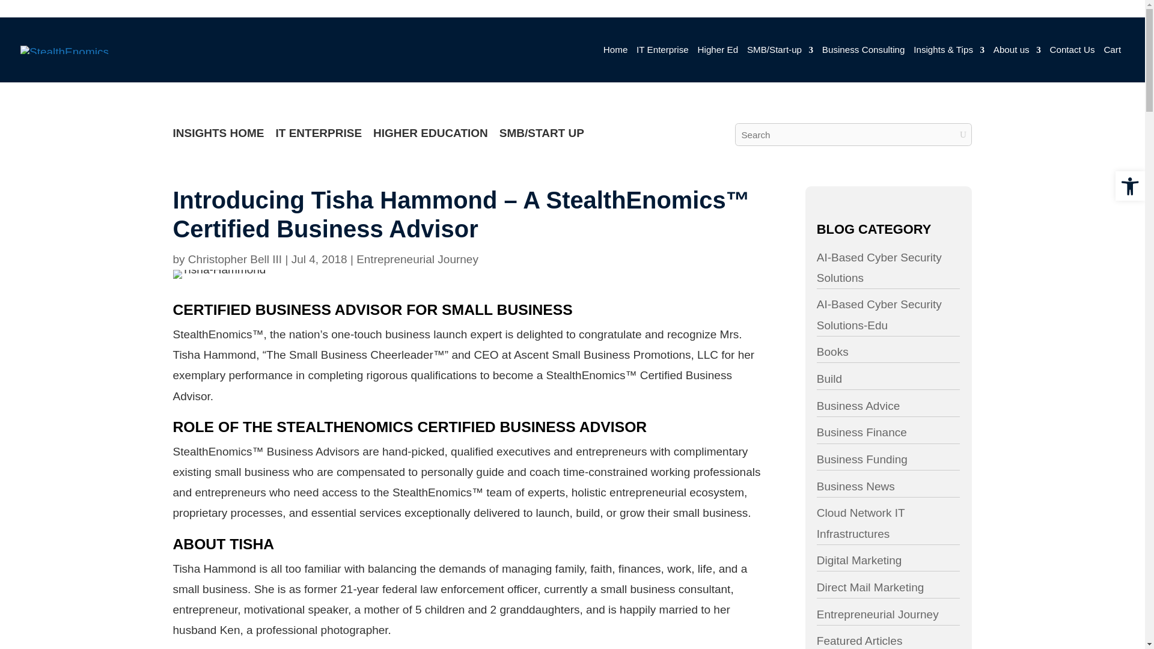 The image size is (1154, 649). I want to click on Contact Us, so click(1128, 67).